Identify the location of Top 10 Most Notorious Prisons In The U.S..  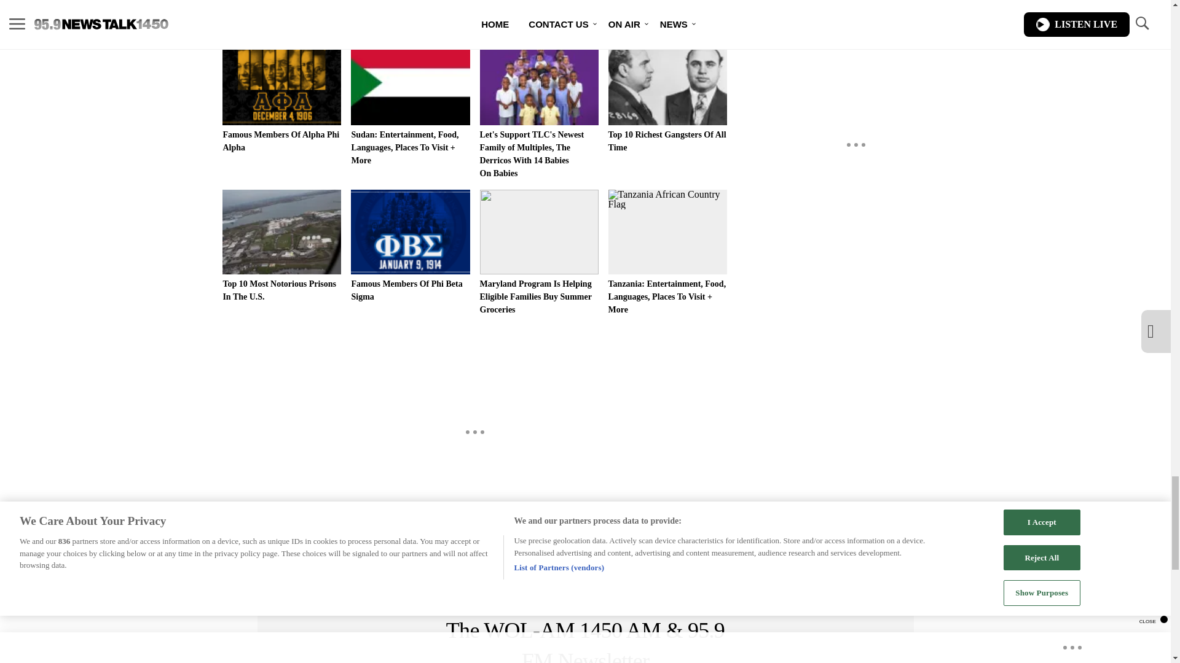
(281, 246).